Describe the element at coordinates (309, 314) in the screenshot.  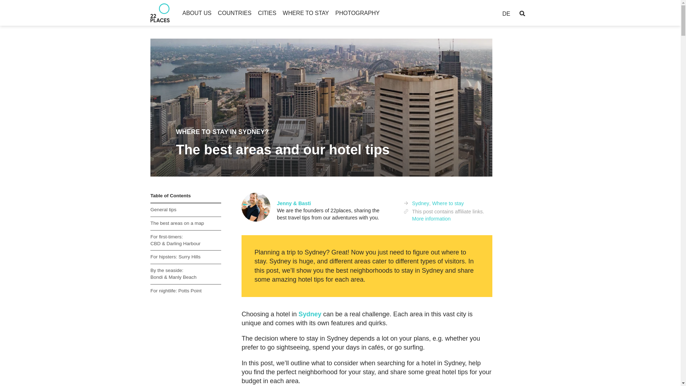
I see `Sydney` at that location.